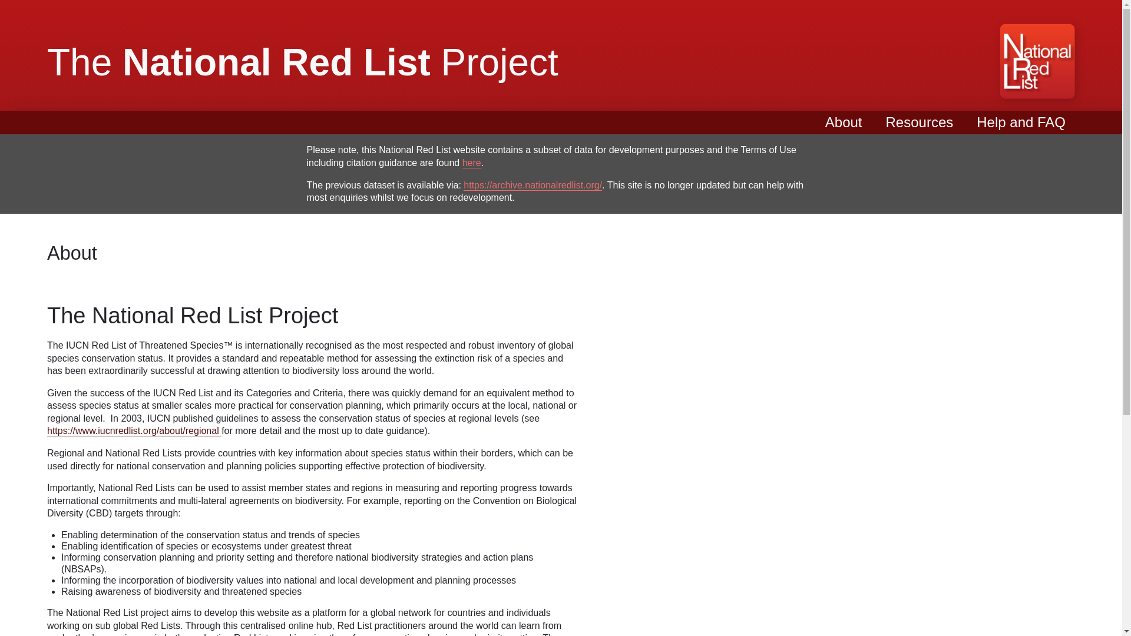 This screenshot has height=636, width=1131. I want to click on here, so click(472, 163).